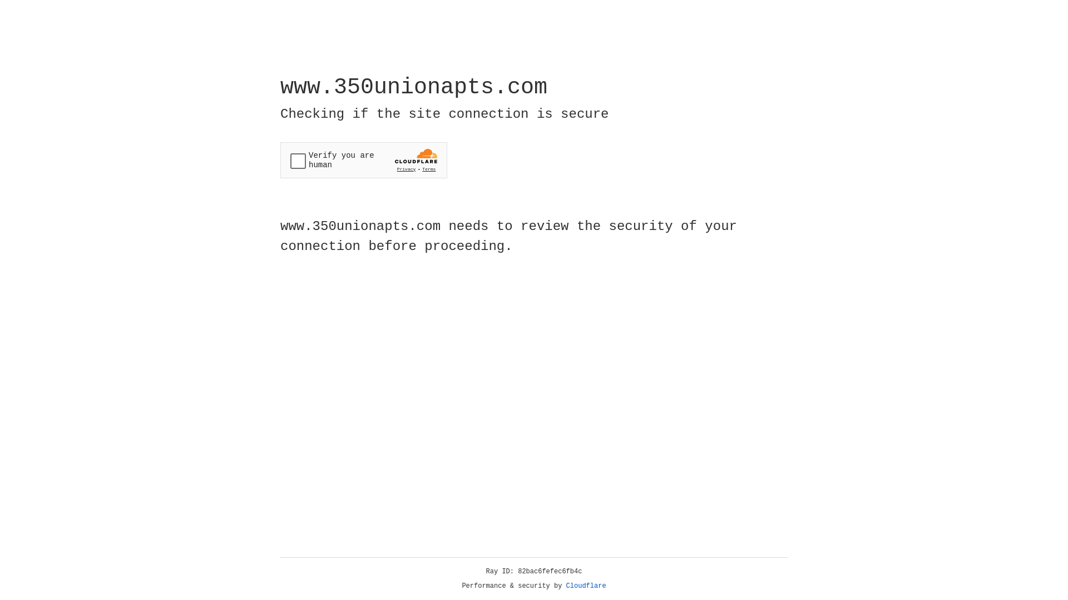 The height and width of the screenshot is (600, 1068). What do you see at coordinates (586, 586) in the screenshot?
I see `Cloudflare` at bounding box center [586, 586].